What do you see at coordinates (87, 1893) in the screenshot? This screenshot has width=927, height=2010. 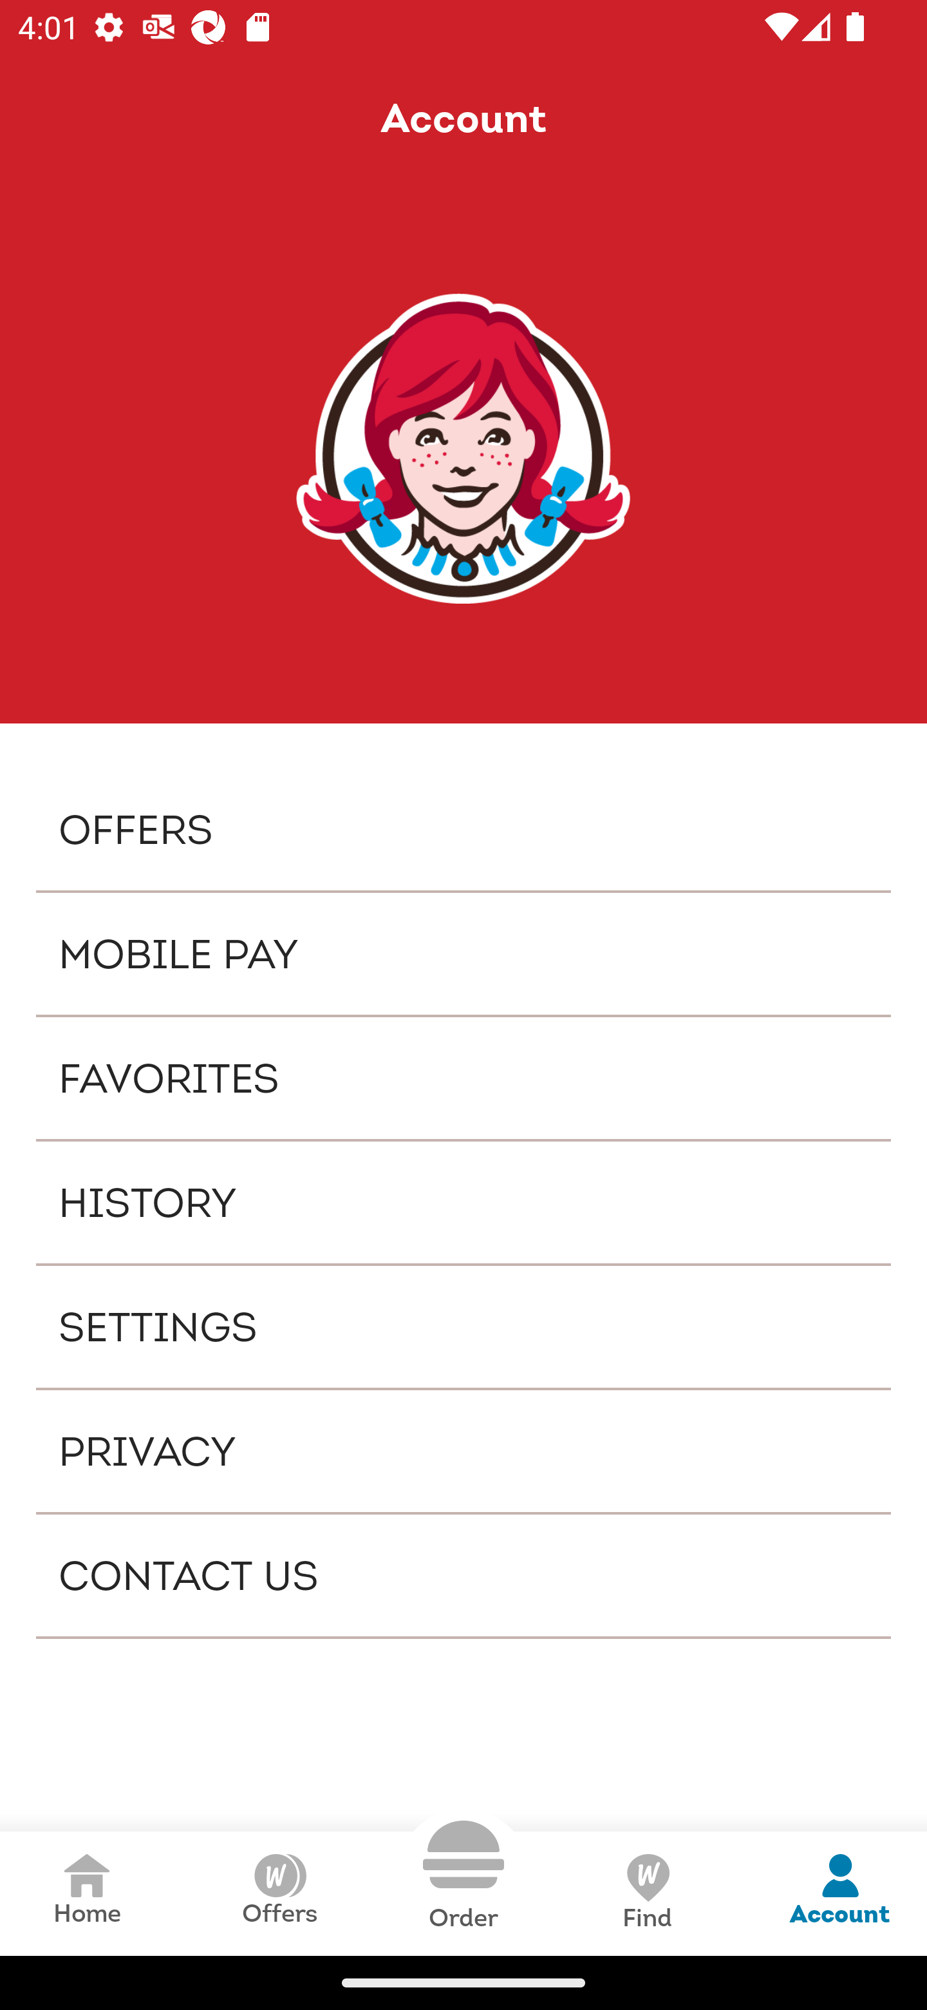 I see `Home,1 of 5 Home` at bounding box center [87, 1893].